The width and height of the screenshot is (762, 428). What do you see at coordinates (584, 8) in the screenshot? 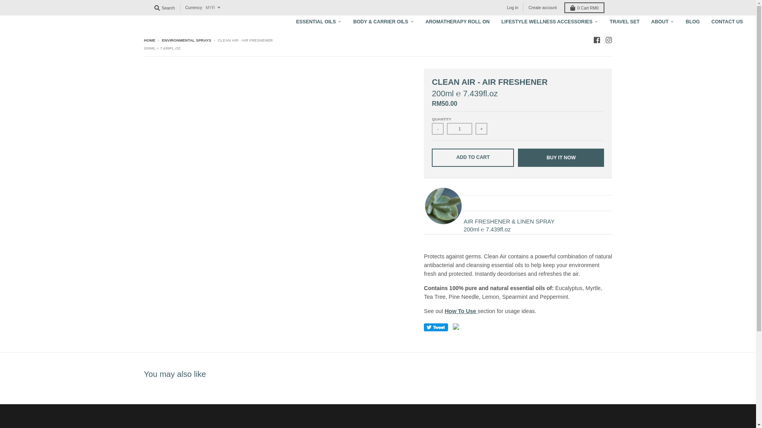
I see `0 Cart RM0` at bounding box center [584, 8].